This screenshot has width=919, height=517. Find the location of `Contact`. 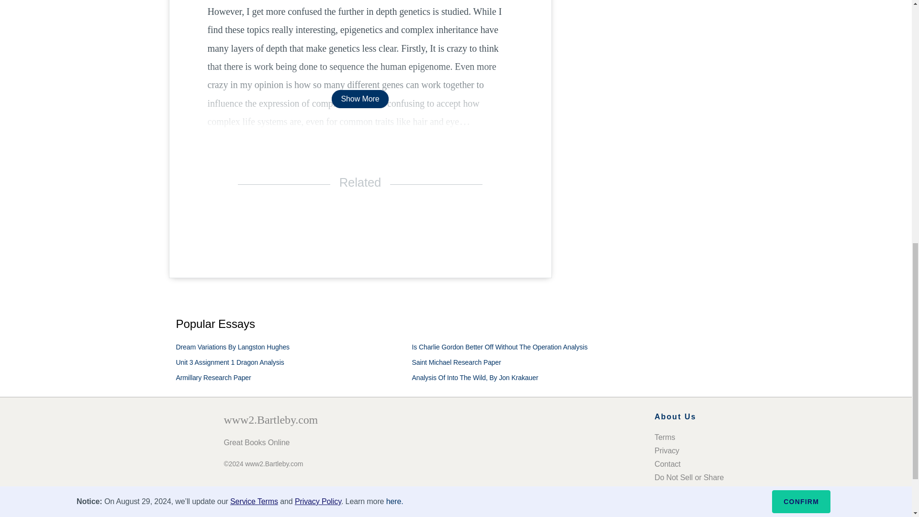

Contact is located at coordinates (667, 464).